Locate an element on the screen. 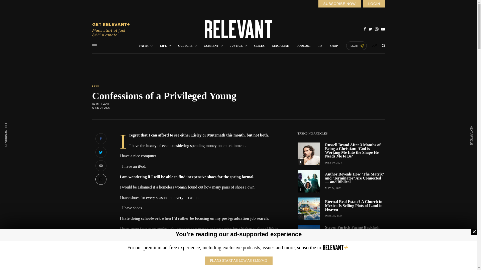 The width and height of the screenshot is (481, 270). RELEVANT is located at coordinates (238, 29).